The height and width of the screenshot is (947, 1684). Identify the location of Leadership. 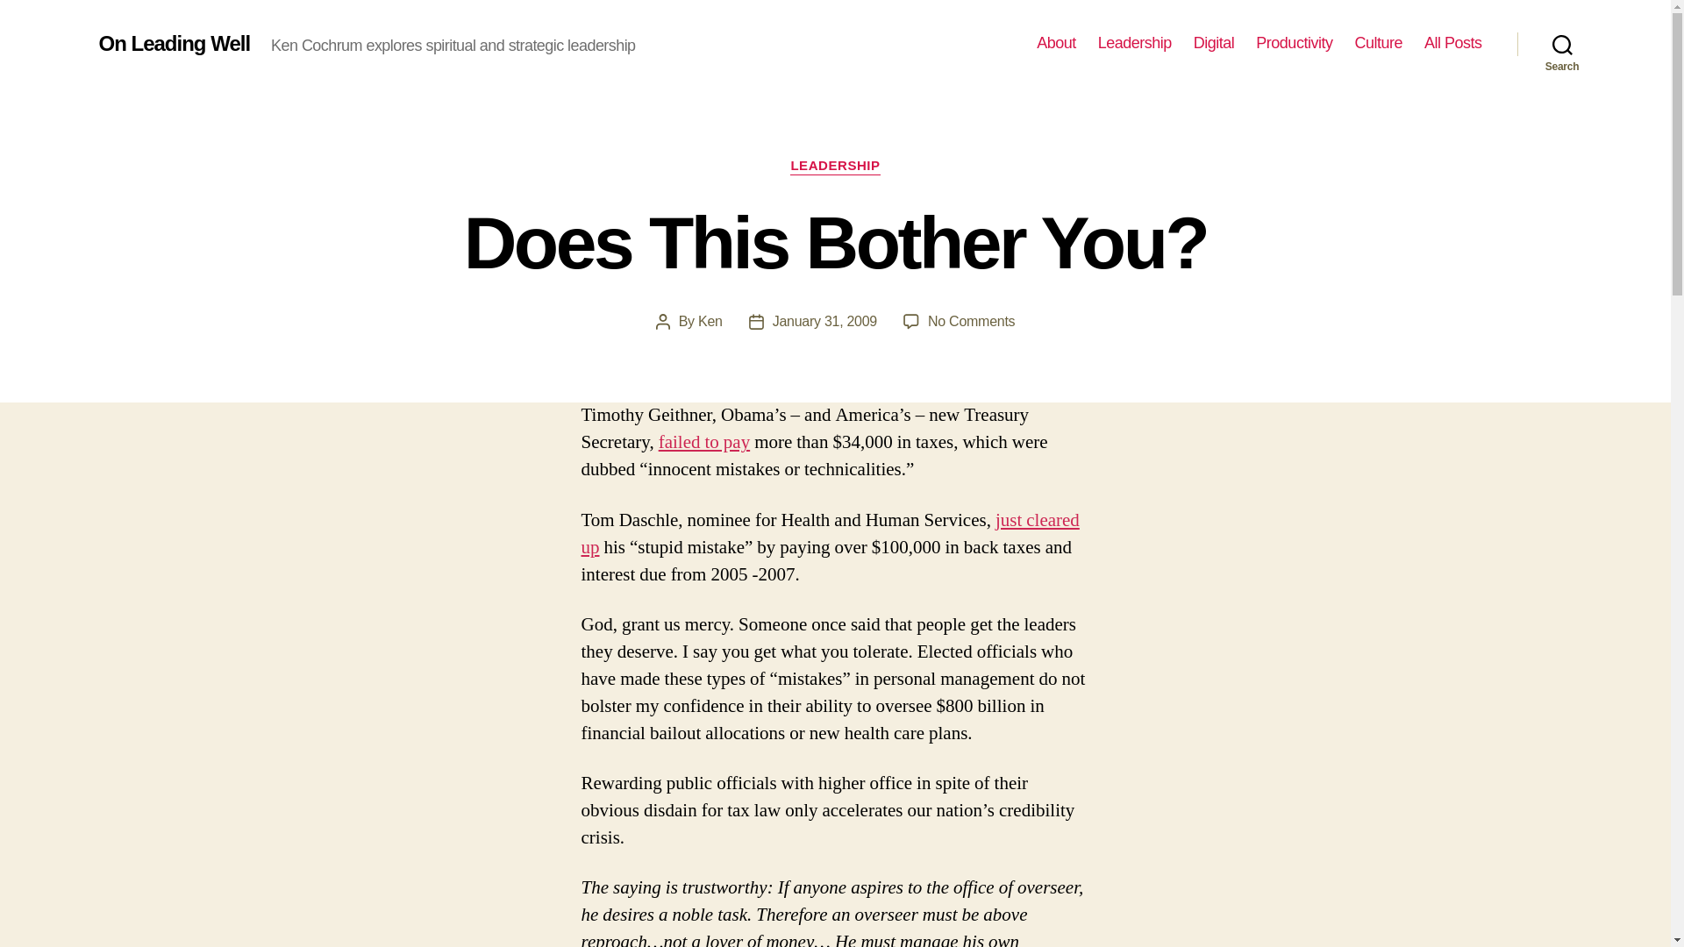
(1378, 43).